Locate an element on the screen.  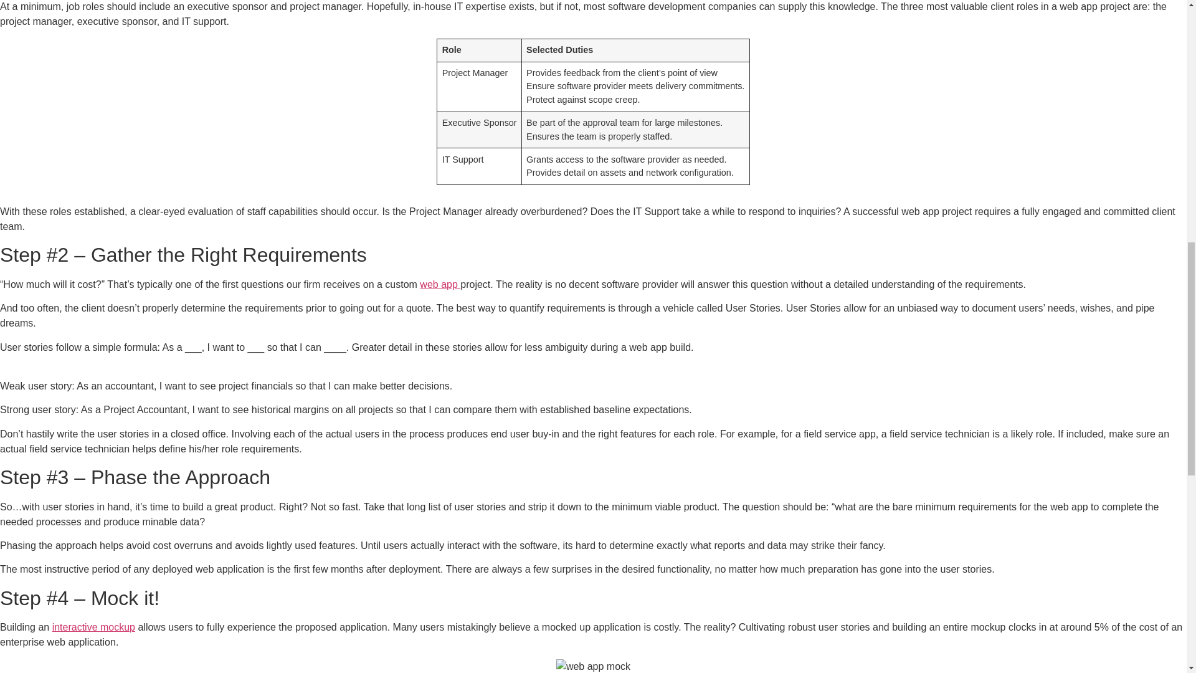
web app is located at coordinates (440, 284).